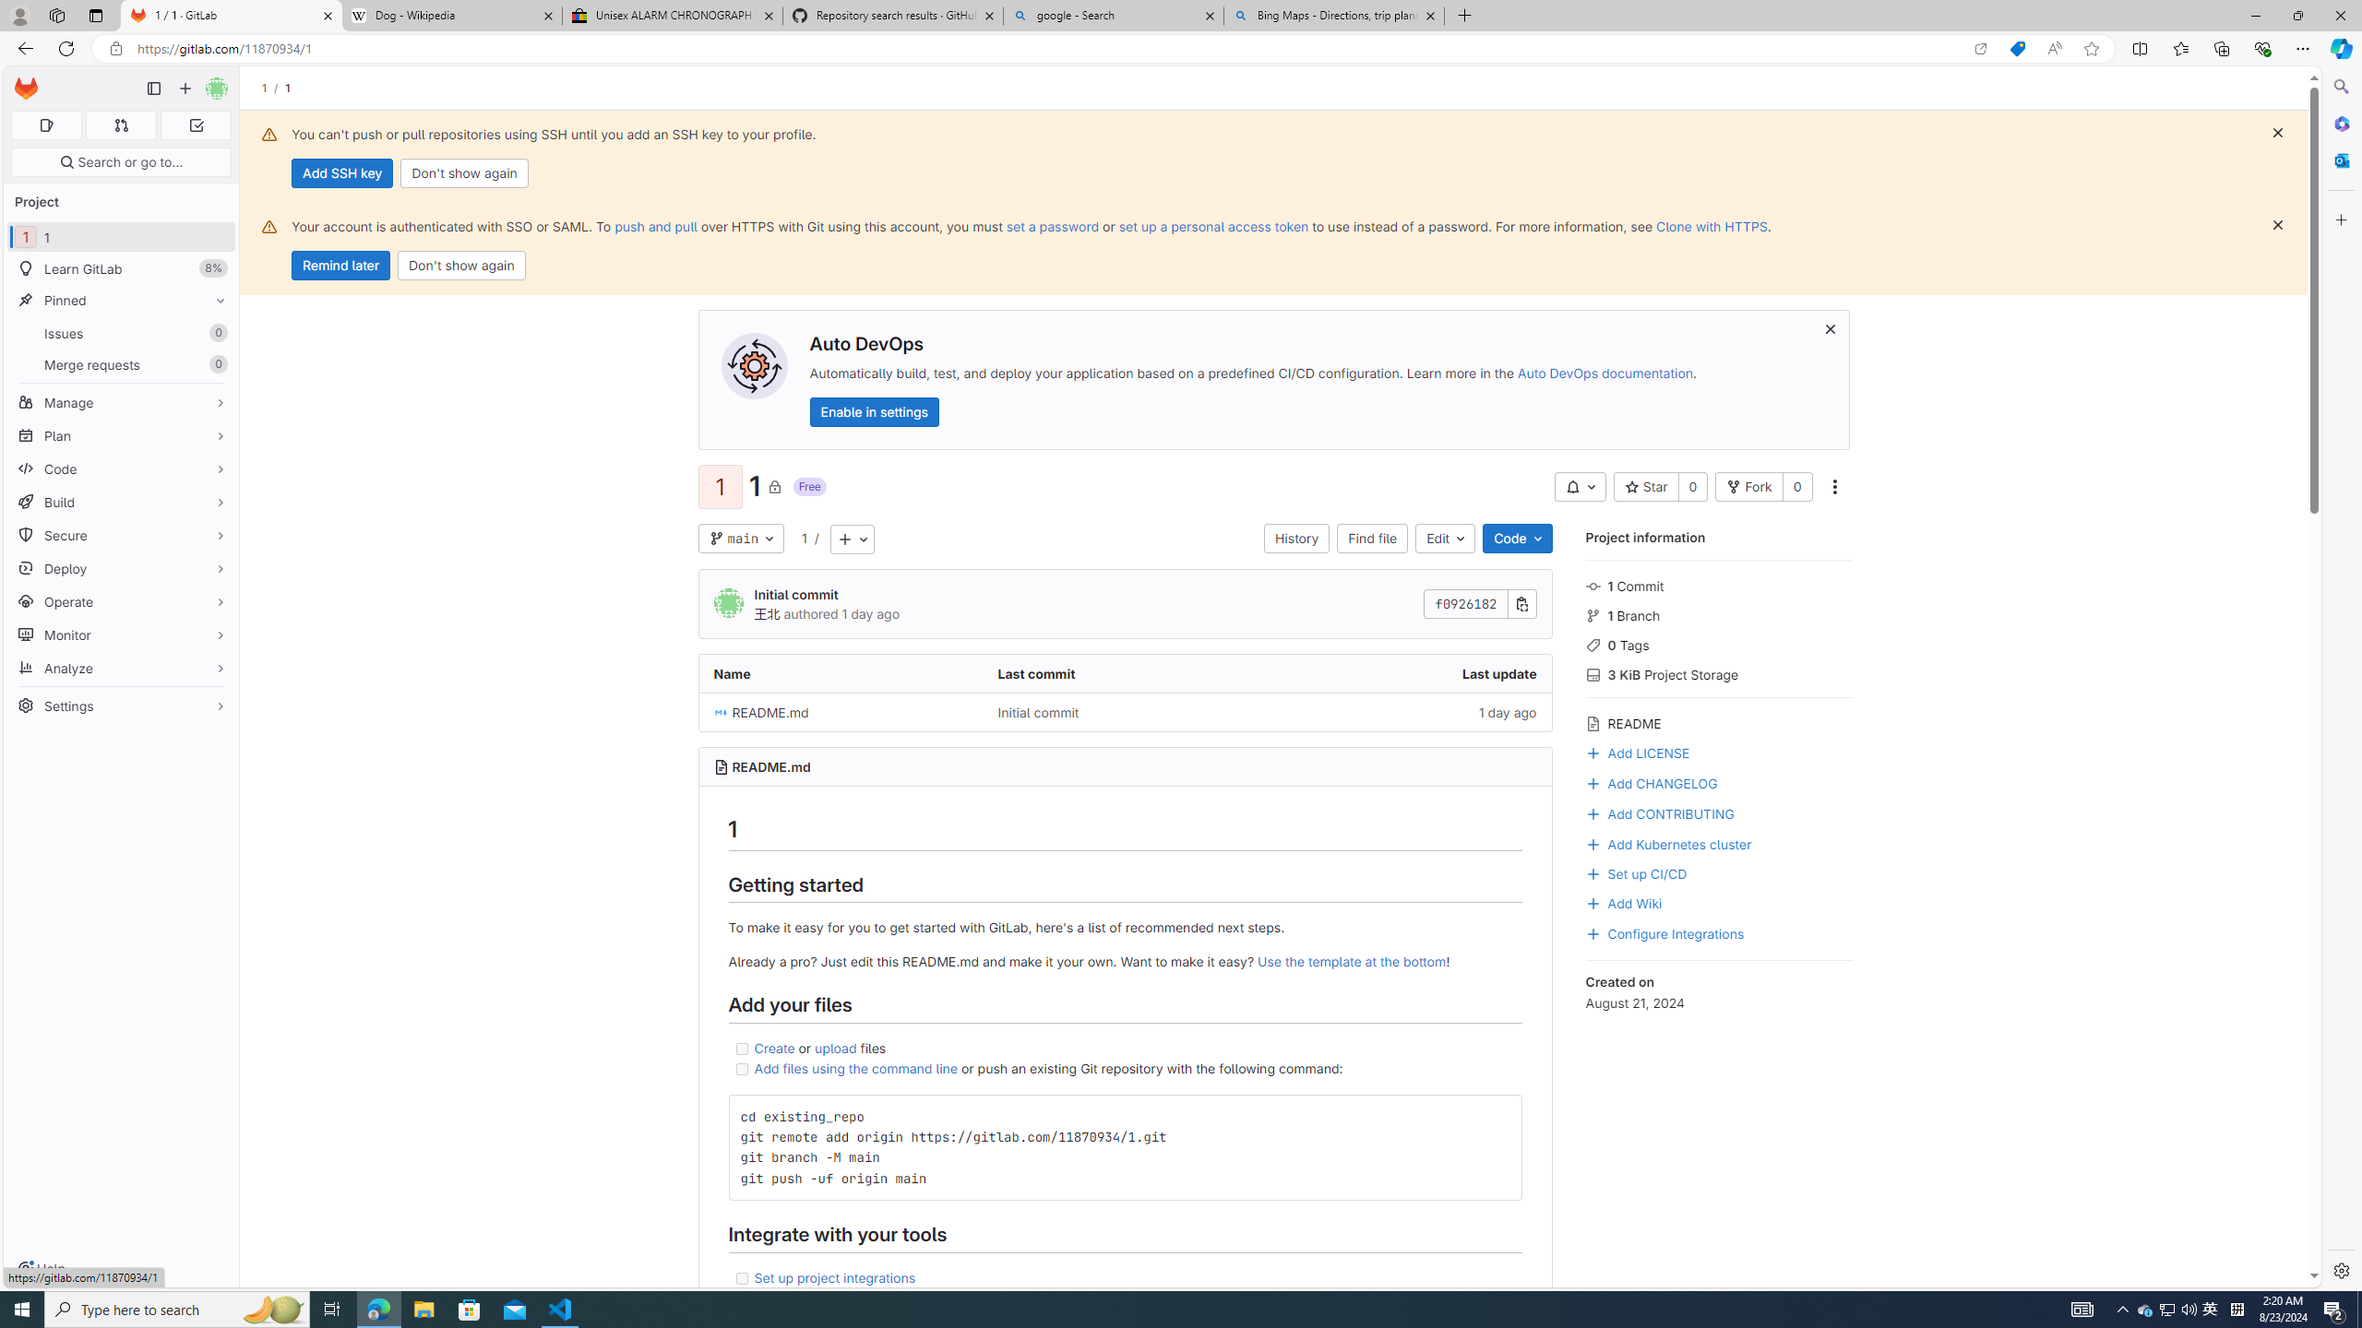  I want to click on Configure Integrations, so click(1664, 931).